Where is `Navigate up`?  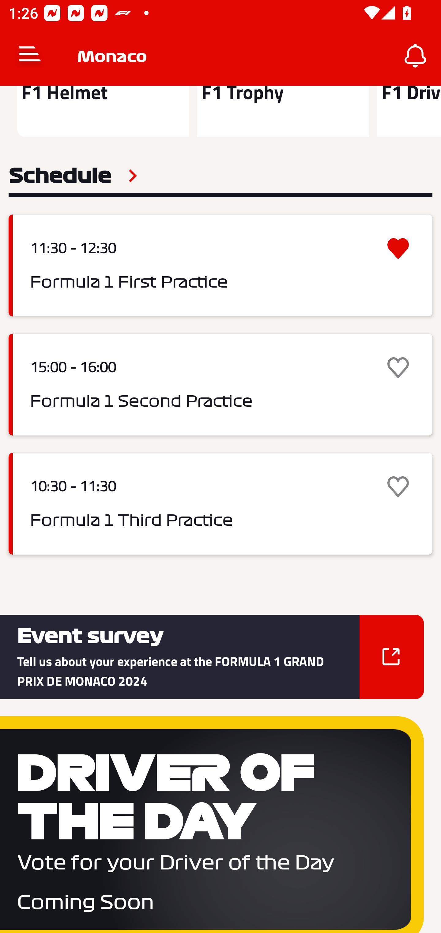 Navigate up is located at coordinates (30, 56).